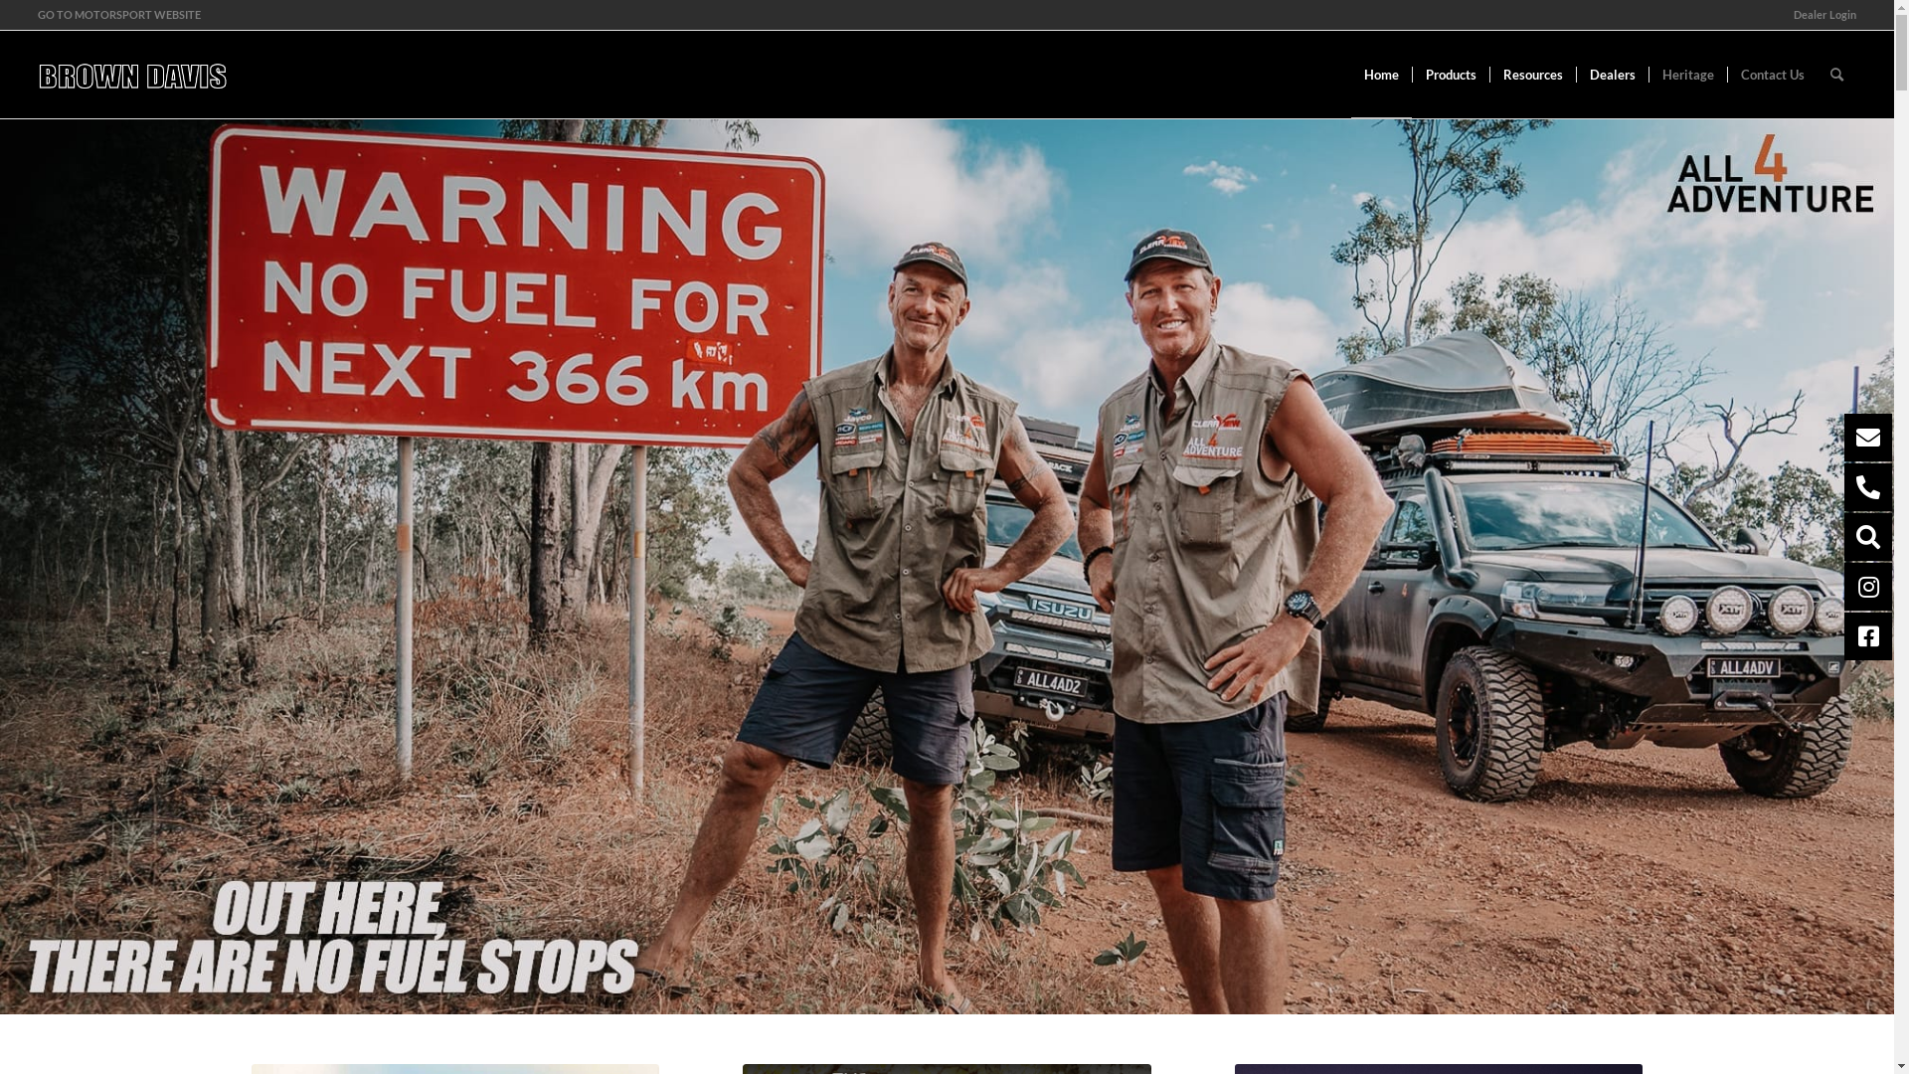  What do you see at coordinates (1613, 75) in the screenshot?
I see `Dealers` at bounding box center [1613, 75].